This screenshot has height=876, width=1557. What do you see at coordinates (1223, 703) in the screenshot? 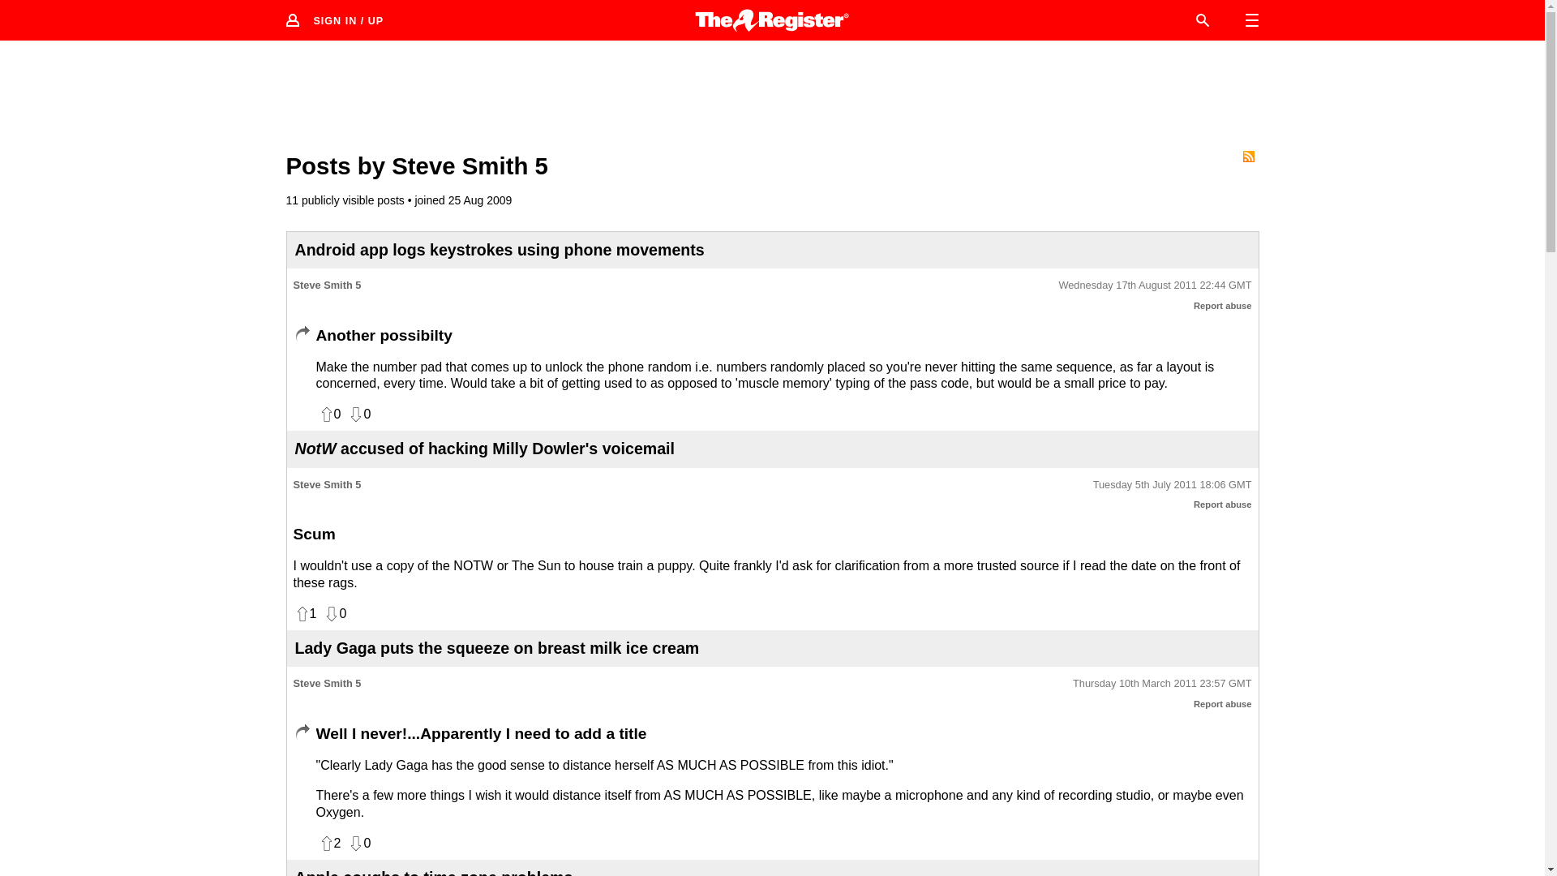
I see `Inappropriate post? Report it to our moderators` at bounding box center [1223, 703].